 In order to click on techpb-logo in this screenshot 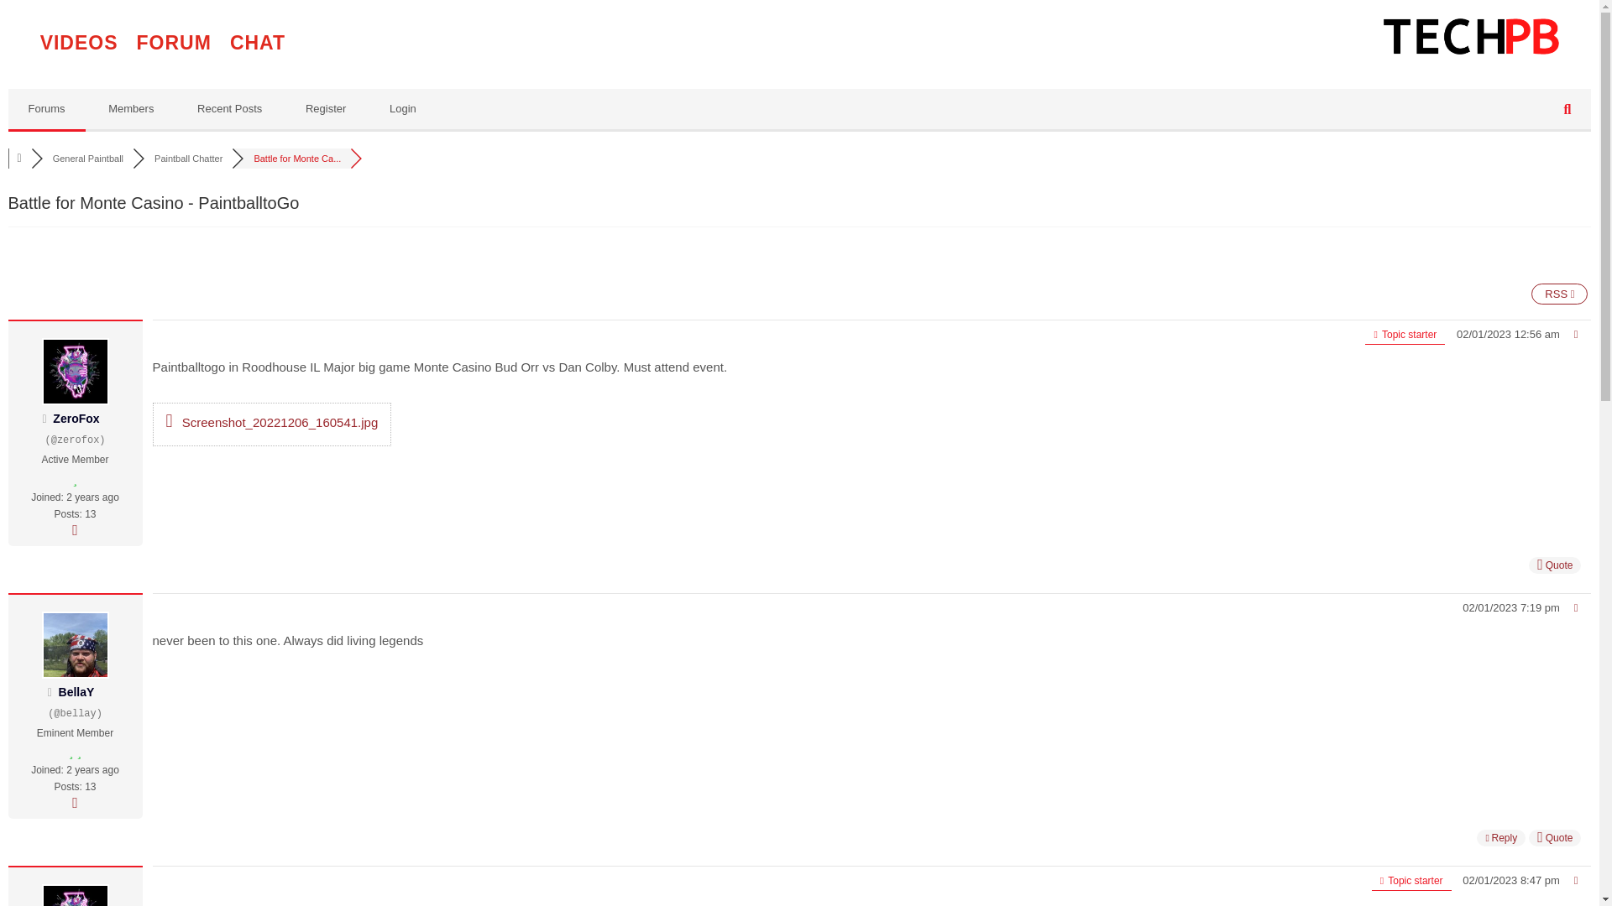, I will do `click(1471, 35)`.